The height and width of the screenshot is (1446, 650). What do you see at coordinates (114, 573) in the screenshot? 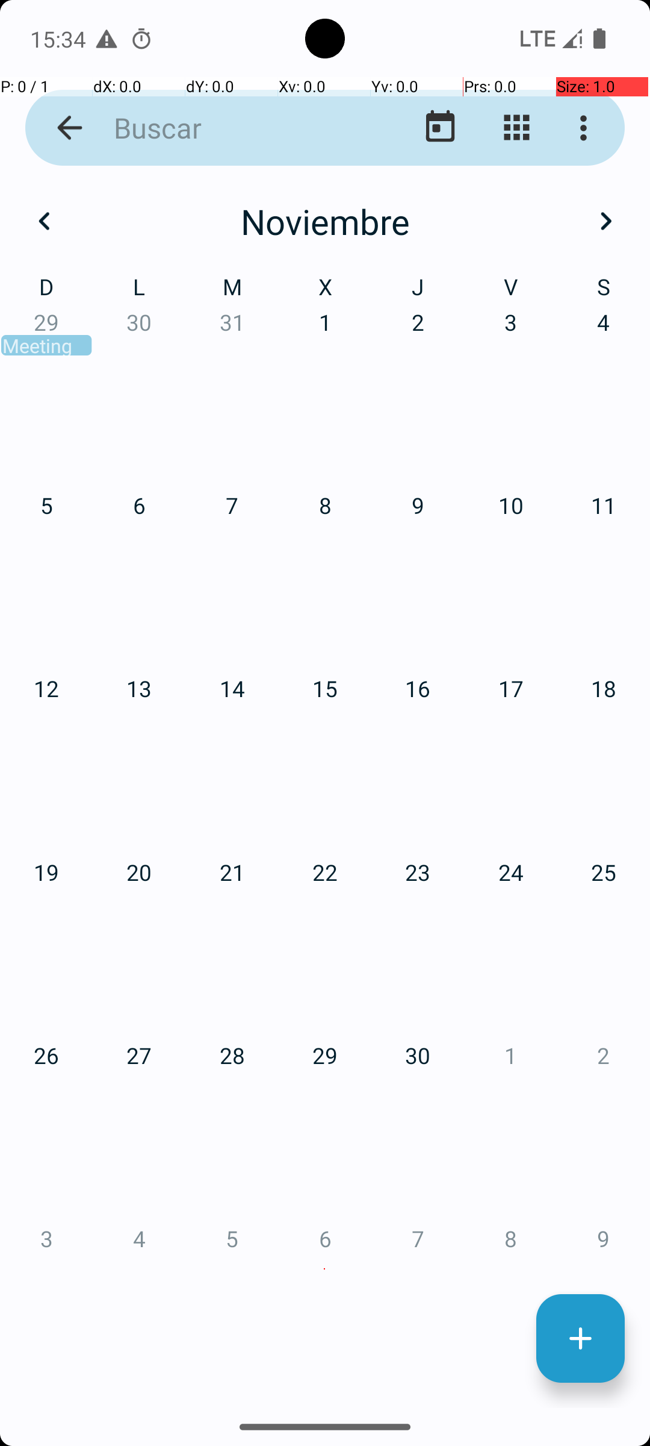
I see `ABRIL` at bounding box center [114, 573].